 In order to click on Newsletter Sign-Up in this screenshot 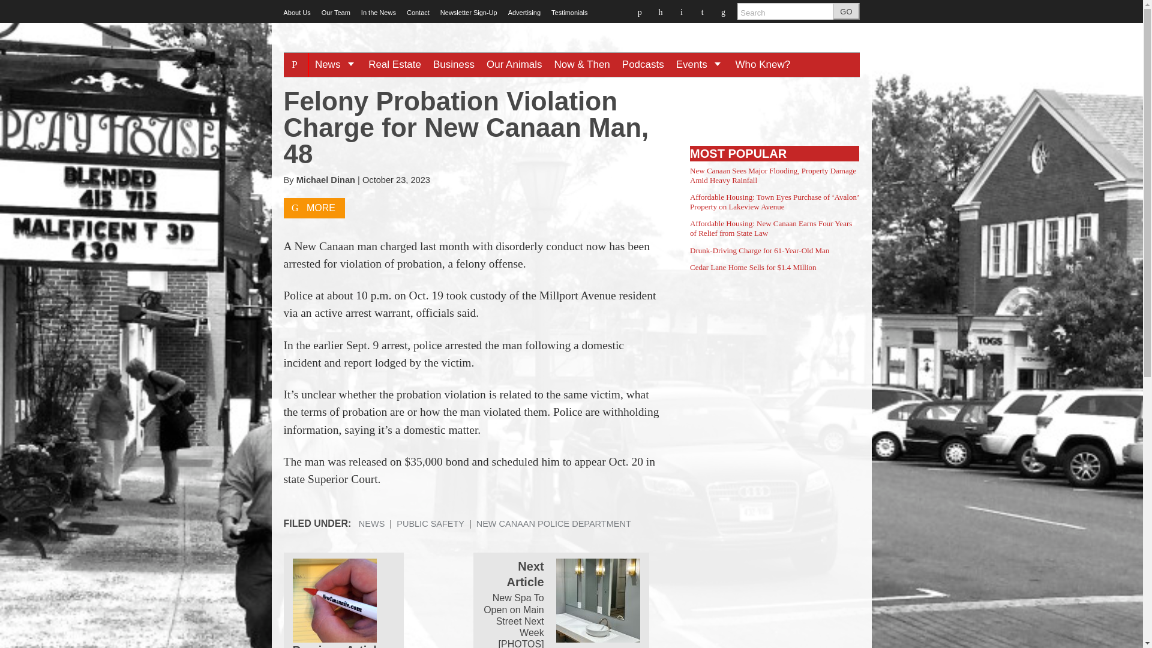, I will do `click(469, 13)`.